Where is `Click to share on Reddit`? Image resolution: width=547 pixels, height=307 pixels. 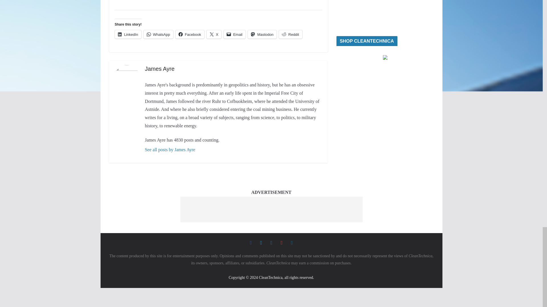
Click to share on Reddit is located at coordinates (291, 34).